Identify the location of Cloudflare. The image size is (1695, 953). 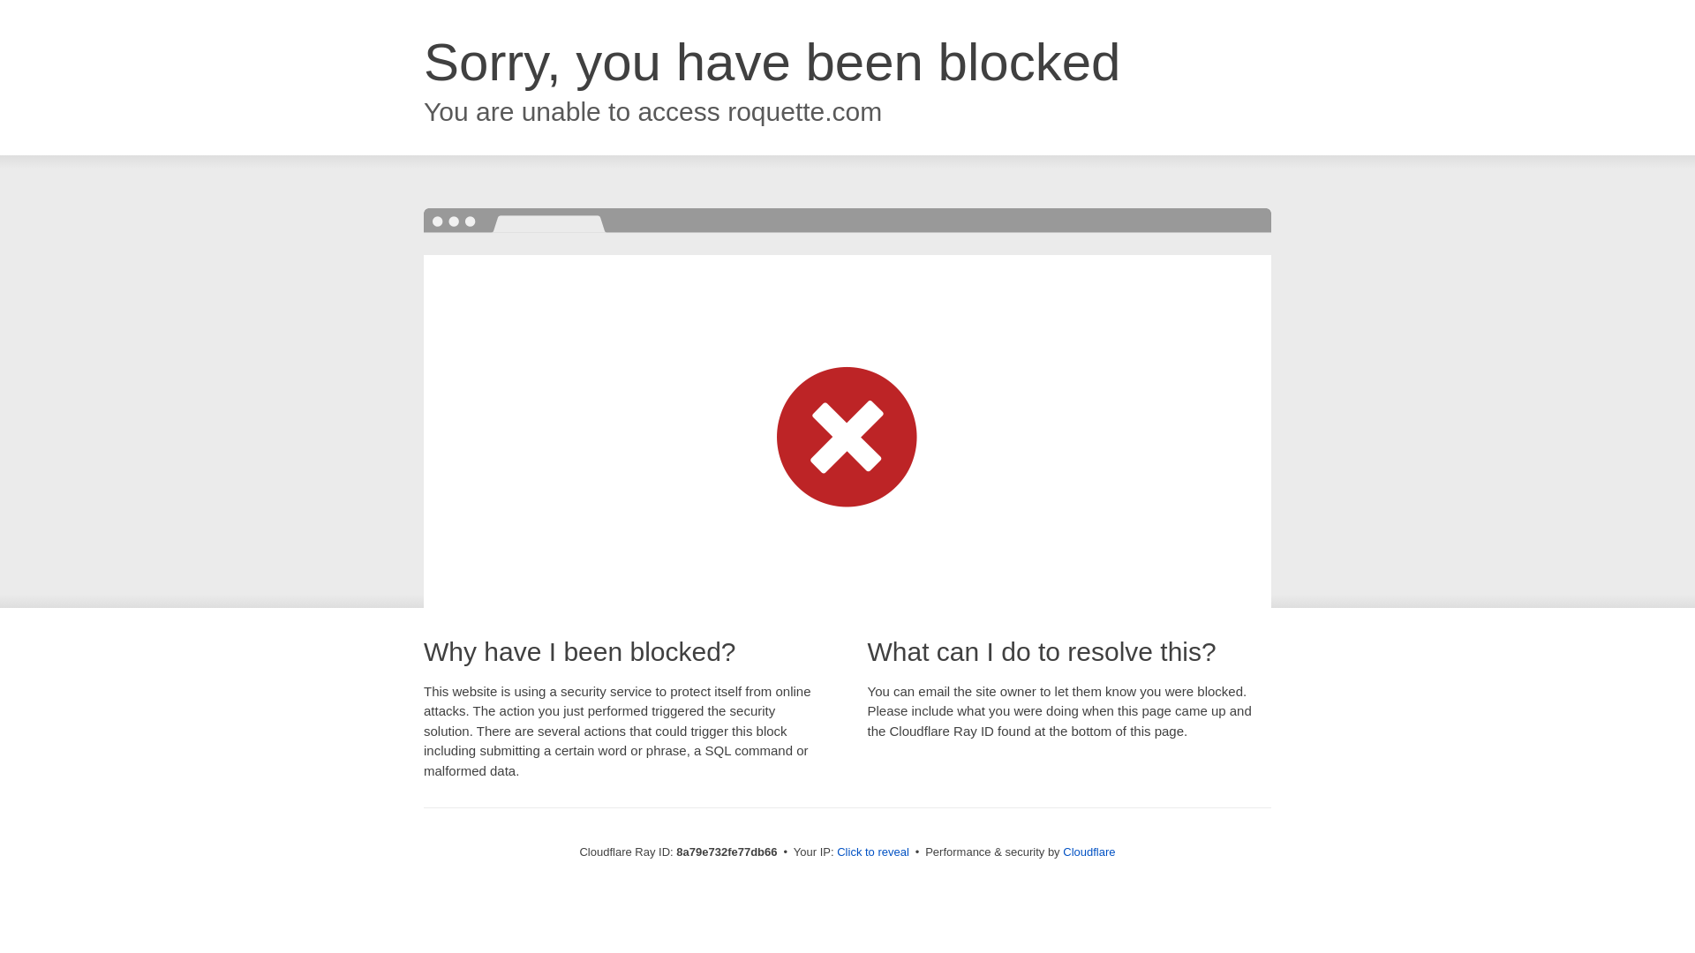
(1089, 852).